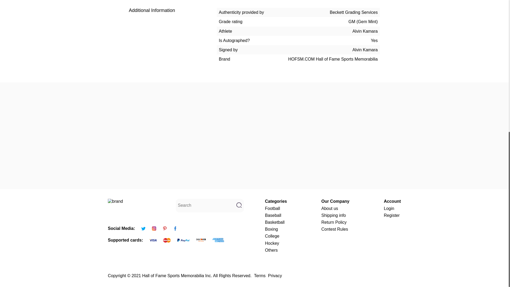 The width and height of the screenshot is (510, 287). I want to click on Terms, so click(260, 276).